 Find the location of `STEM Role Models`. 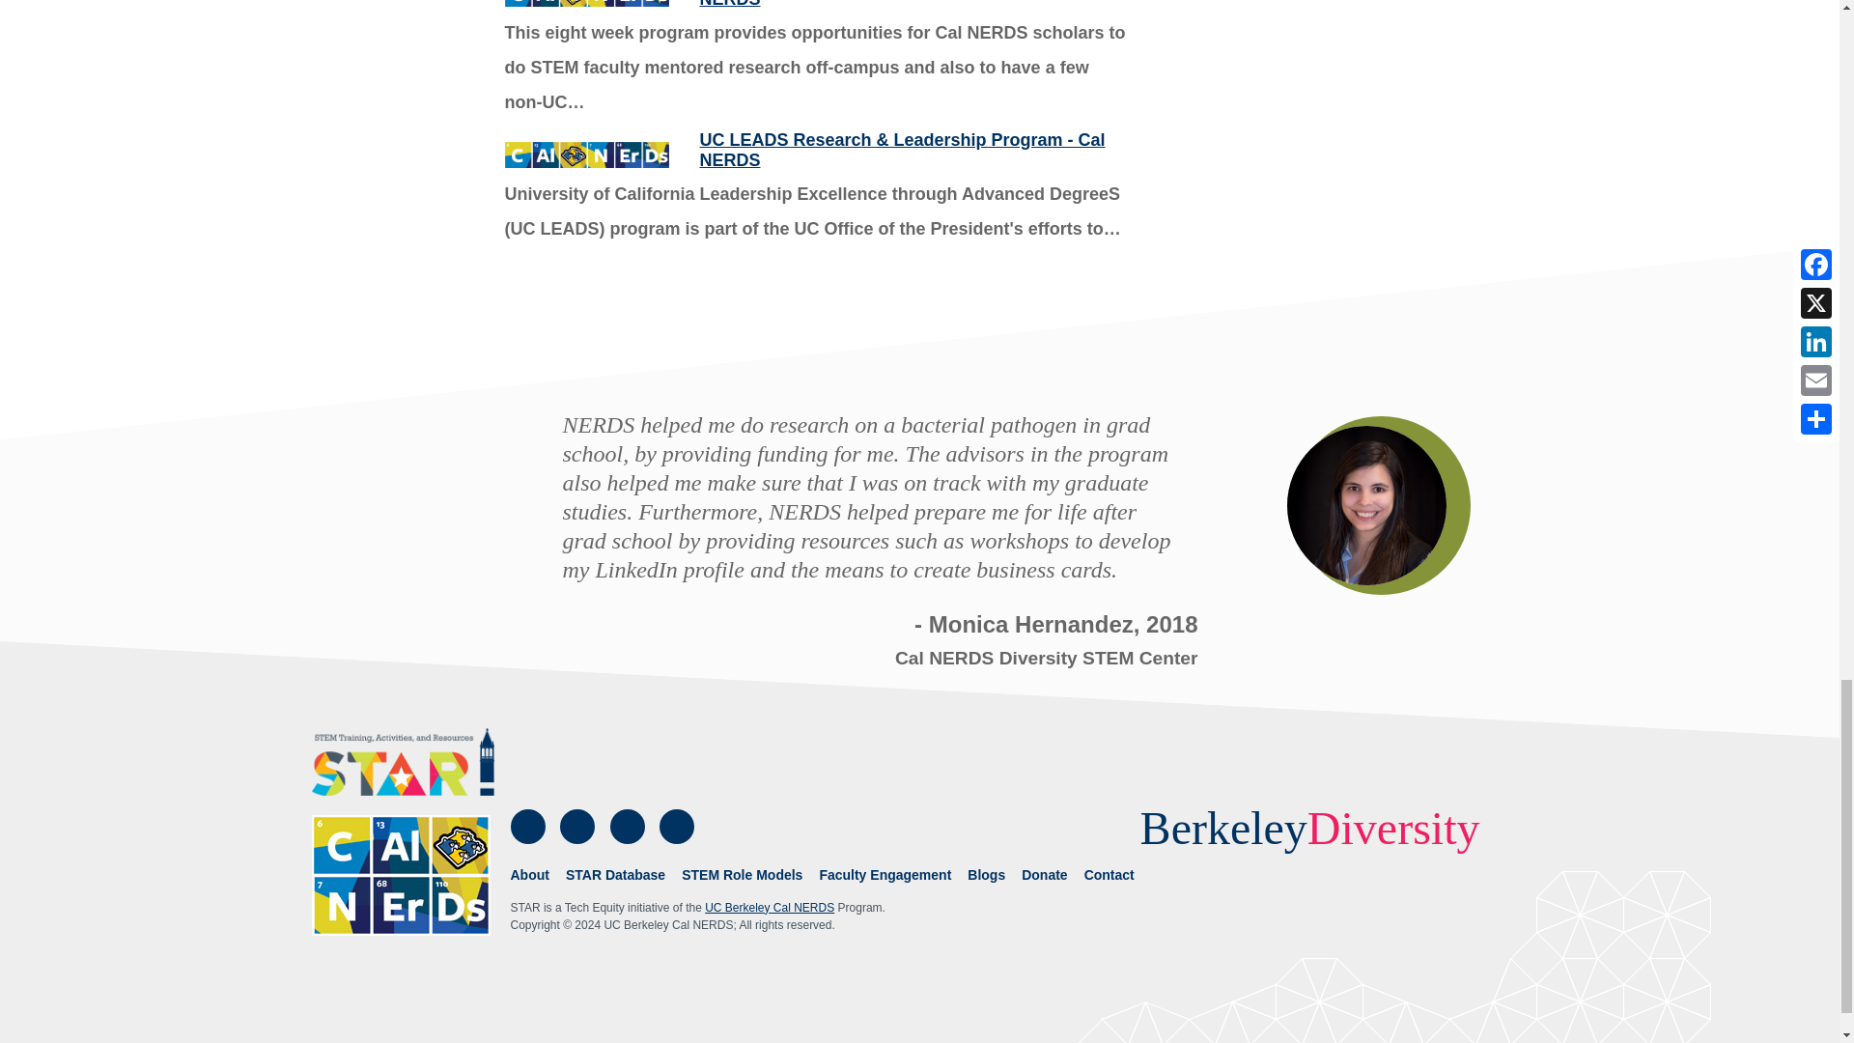

STEM Role Models is located at coordinates (742, 875).